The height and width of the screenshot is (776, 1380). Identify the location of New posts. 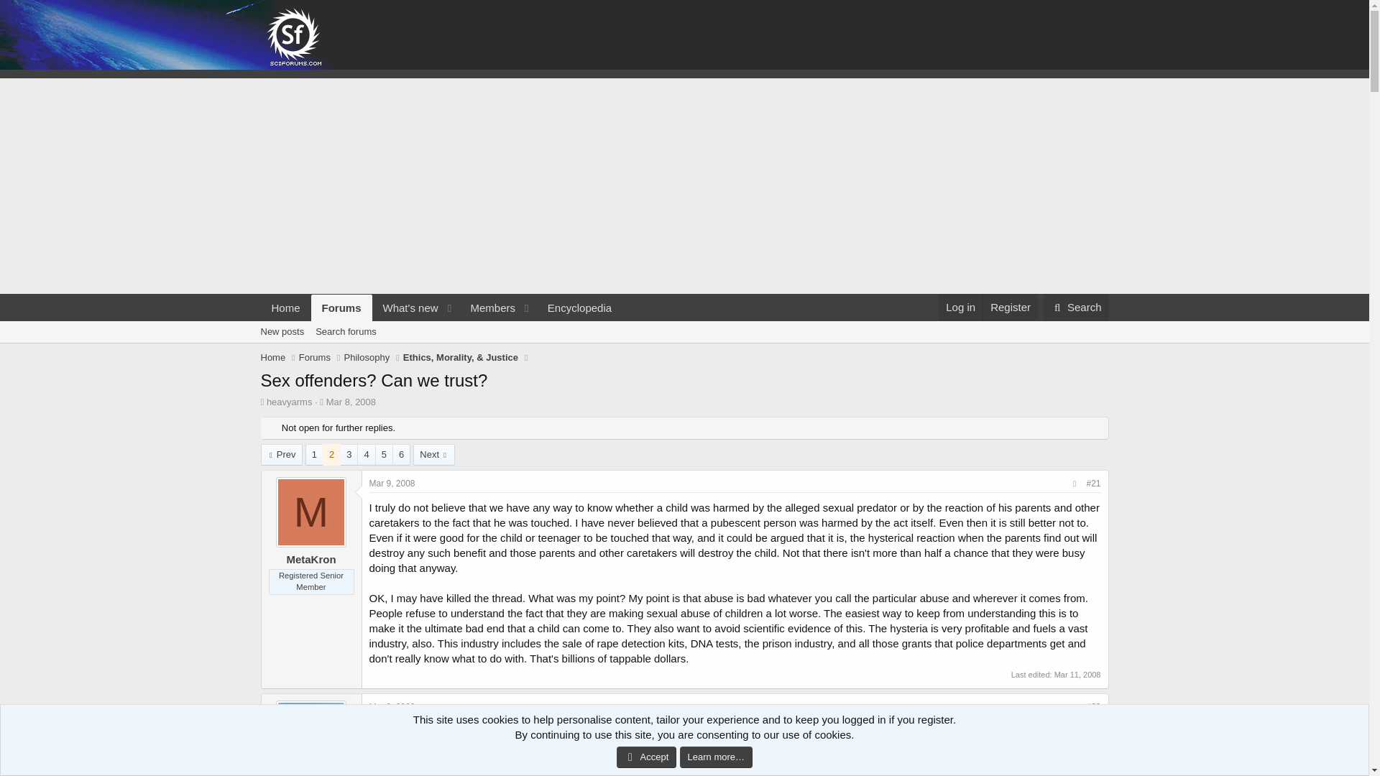
(1077, 675).